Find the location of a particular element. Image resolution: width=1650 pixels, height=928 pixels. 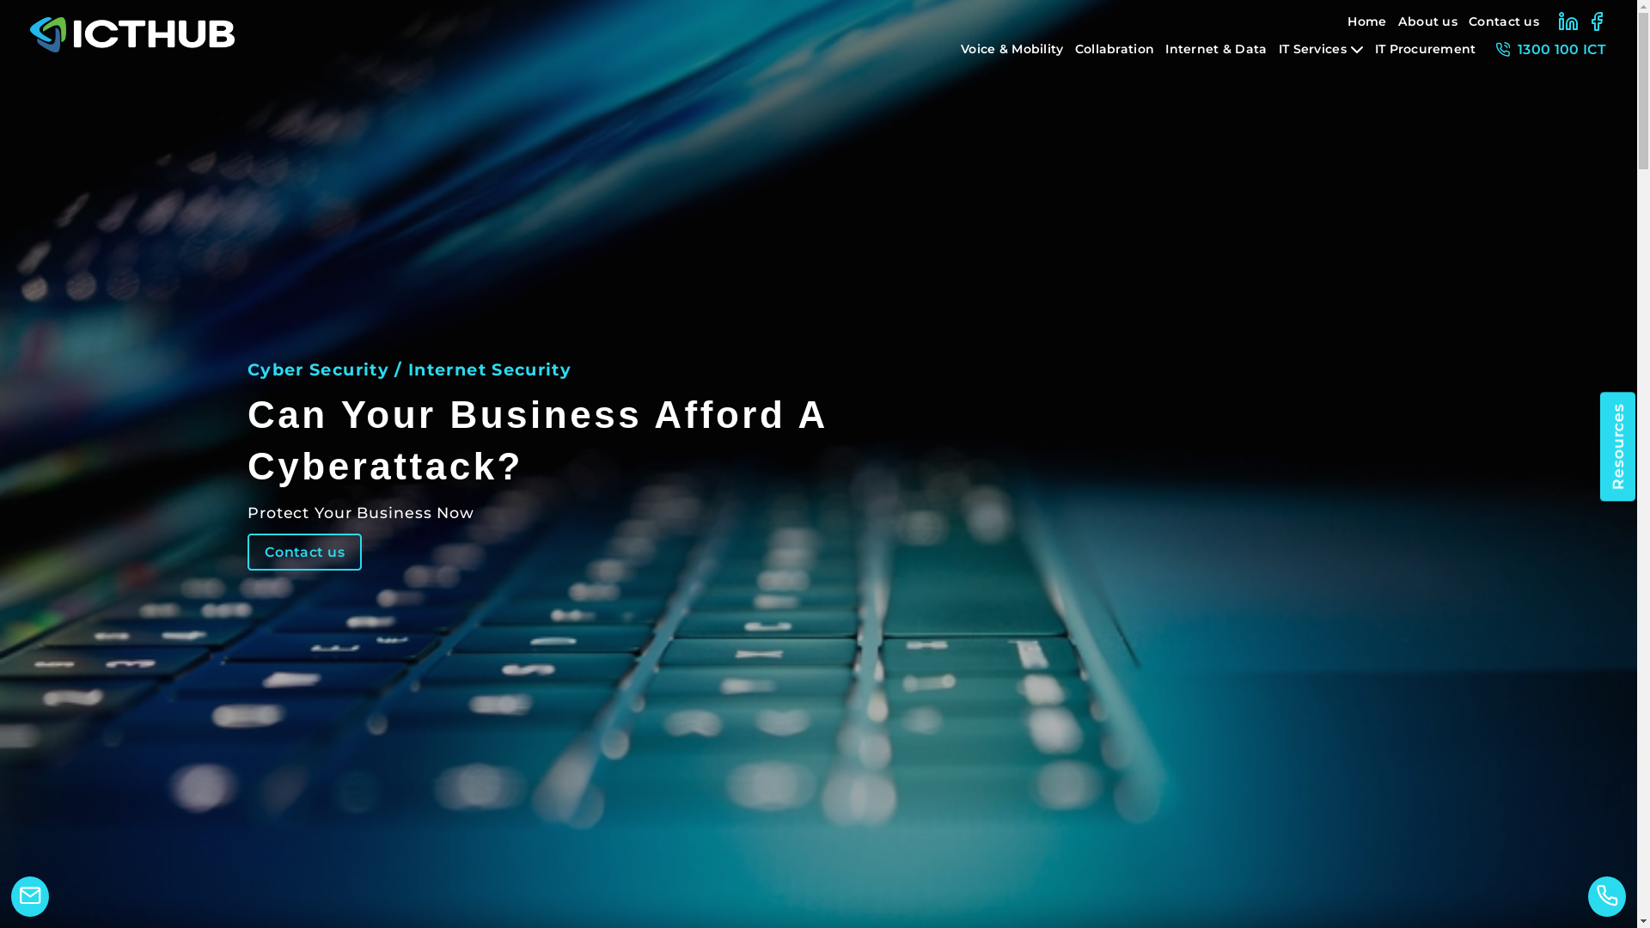

IT Services is located at coordinates (1327, 50).